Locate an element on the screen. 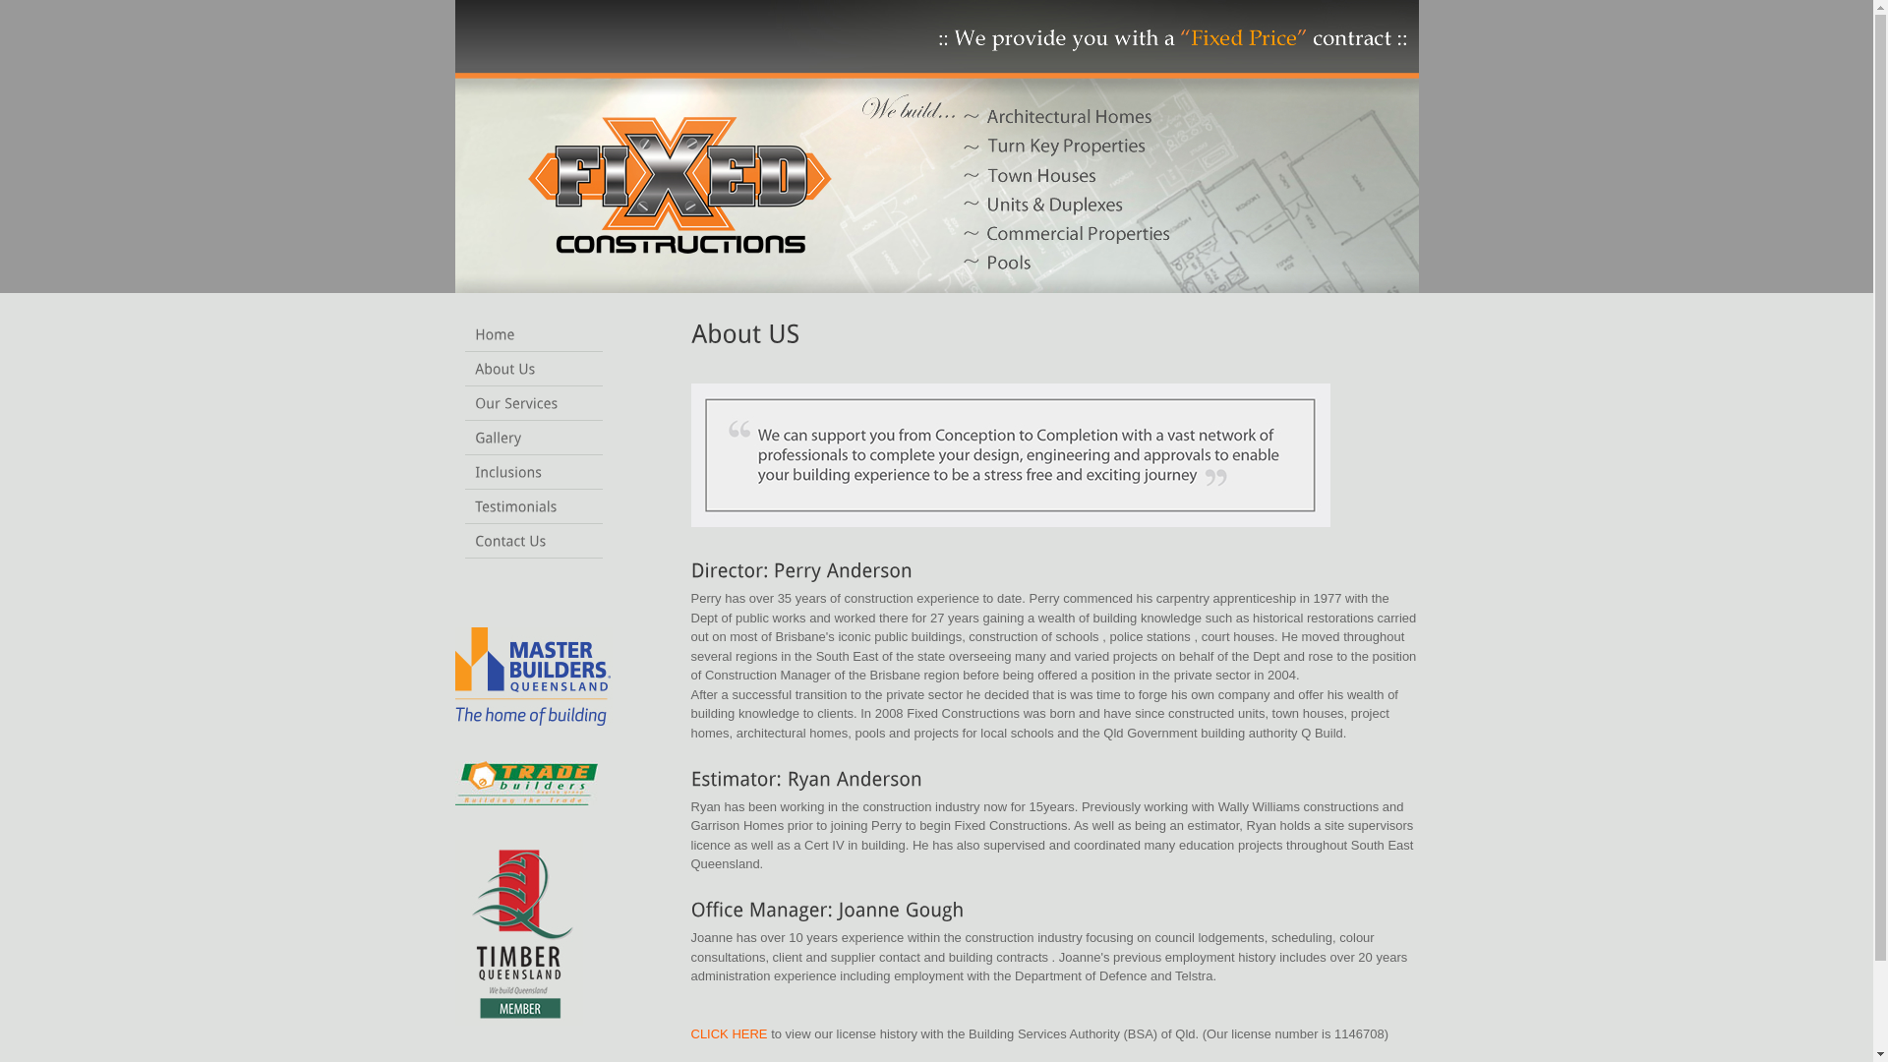 This screenshot has height=1062, width=1888. CLICK HERE is located at coordinates (729, 1034).